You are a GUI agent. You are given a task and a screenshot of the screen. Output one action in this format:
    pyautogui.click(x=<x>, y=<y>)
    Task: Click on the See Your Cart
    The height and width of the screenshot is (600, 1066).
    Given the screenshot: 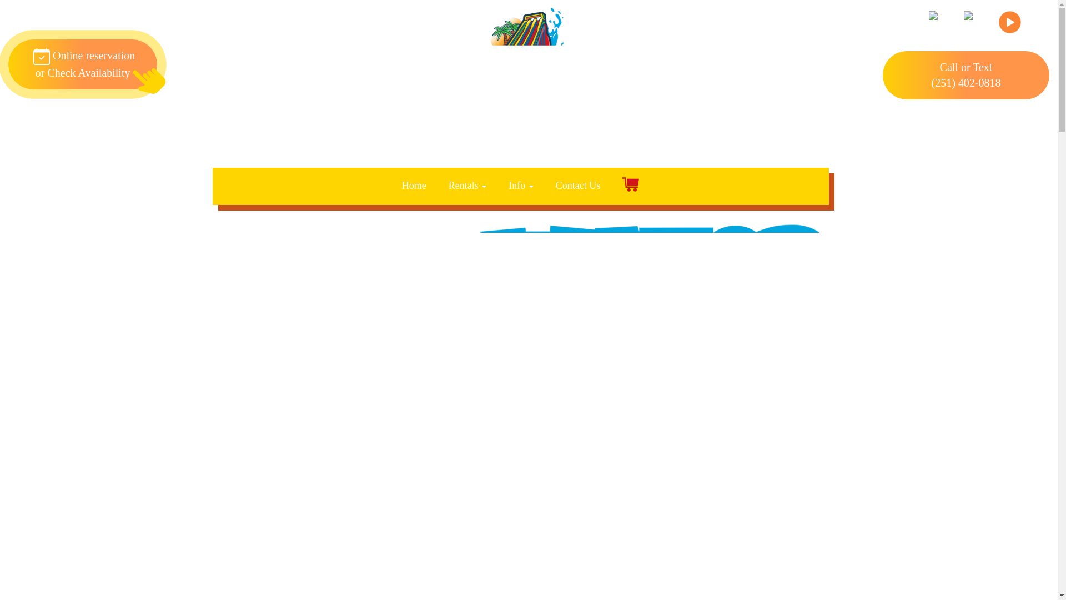 What is the action you would take?
    pyautogui.click(x=631, y=186)
    